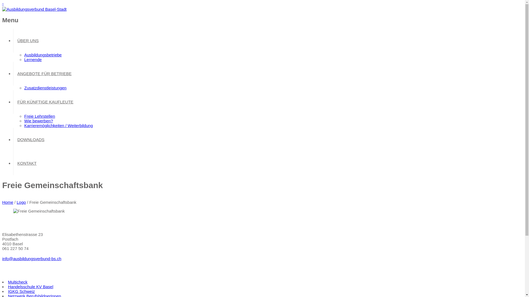 The height and width of the screenshot is (297, 529). What do you see at coordinates (3, 4) in the screenshot?
I see `instagram` at bounding box center [3, 4].